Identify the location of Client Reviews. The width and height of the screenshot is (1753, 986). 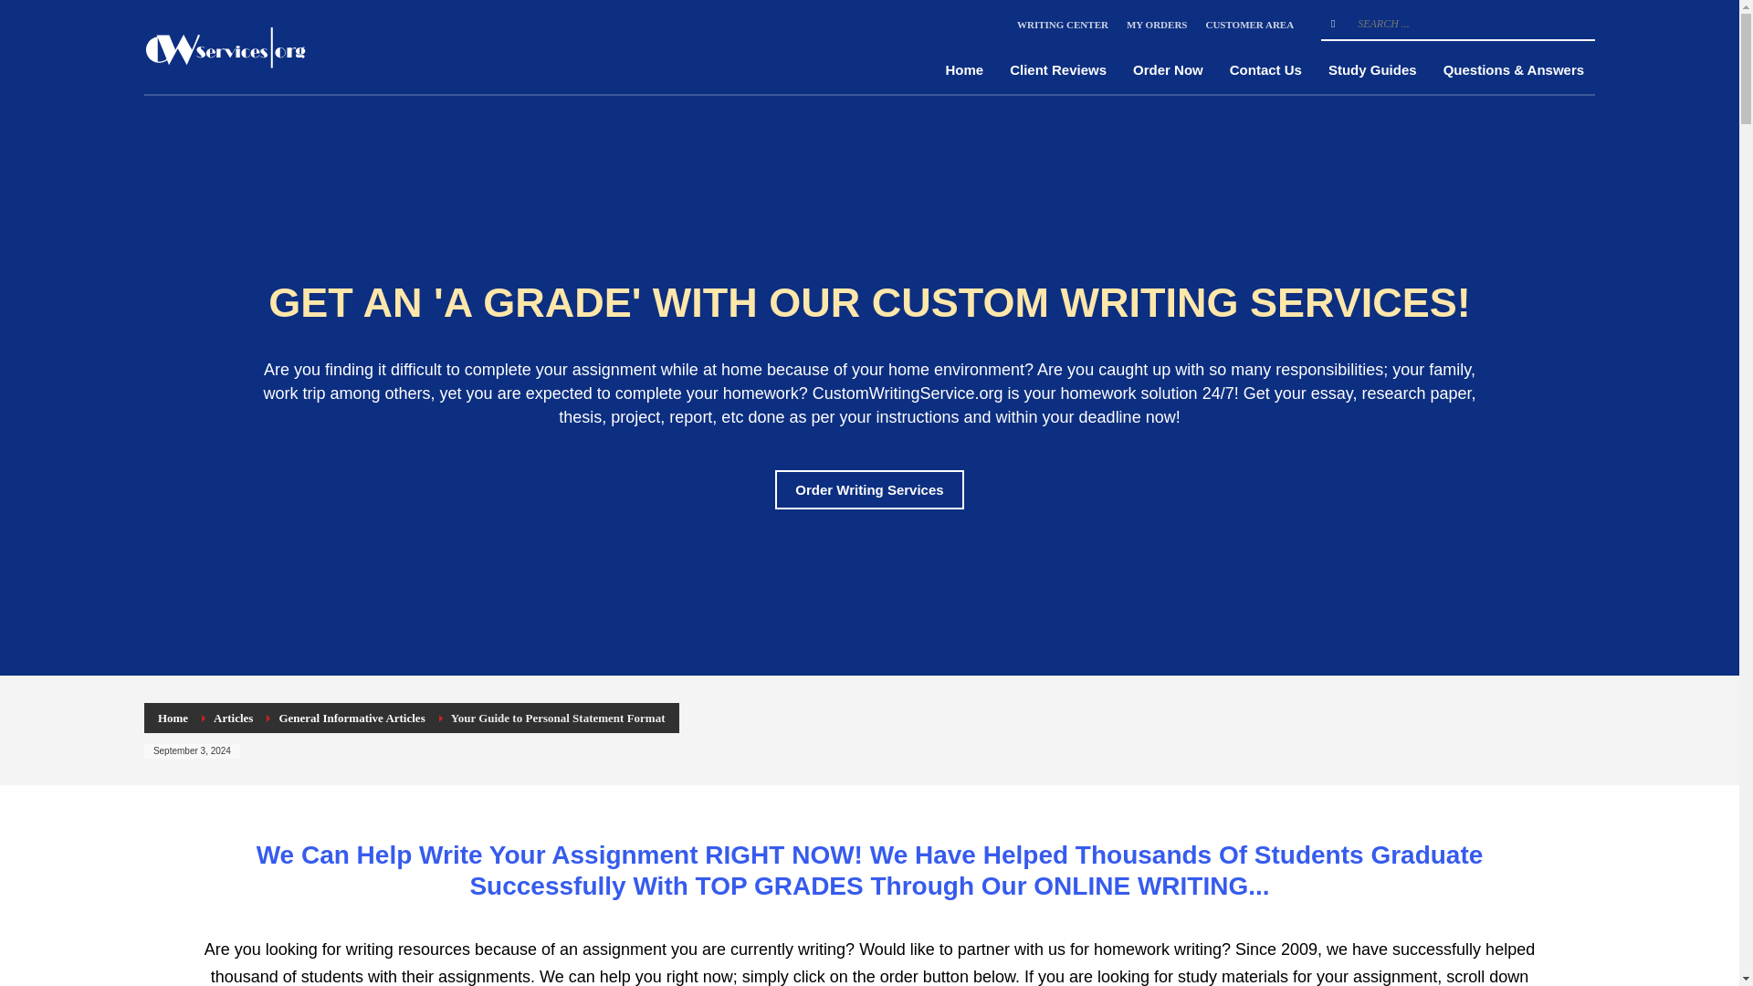
(1058, 69).